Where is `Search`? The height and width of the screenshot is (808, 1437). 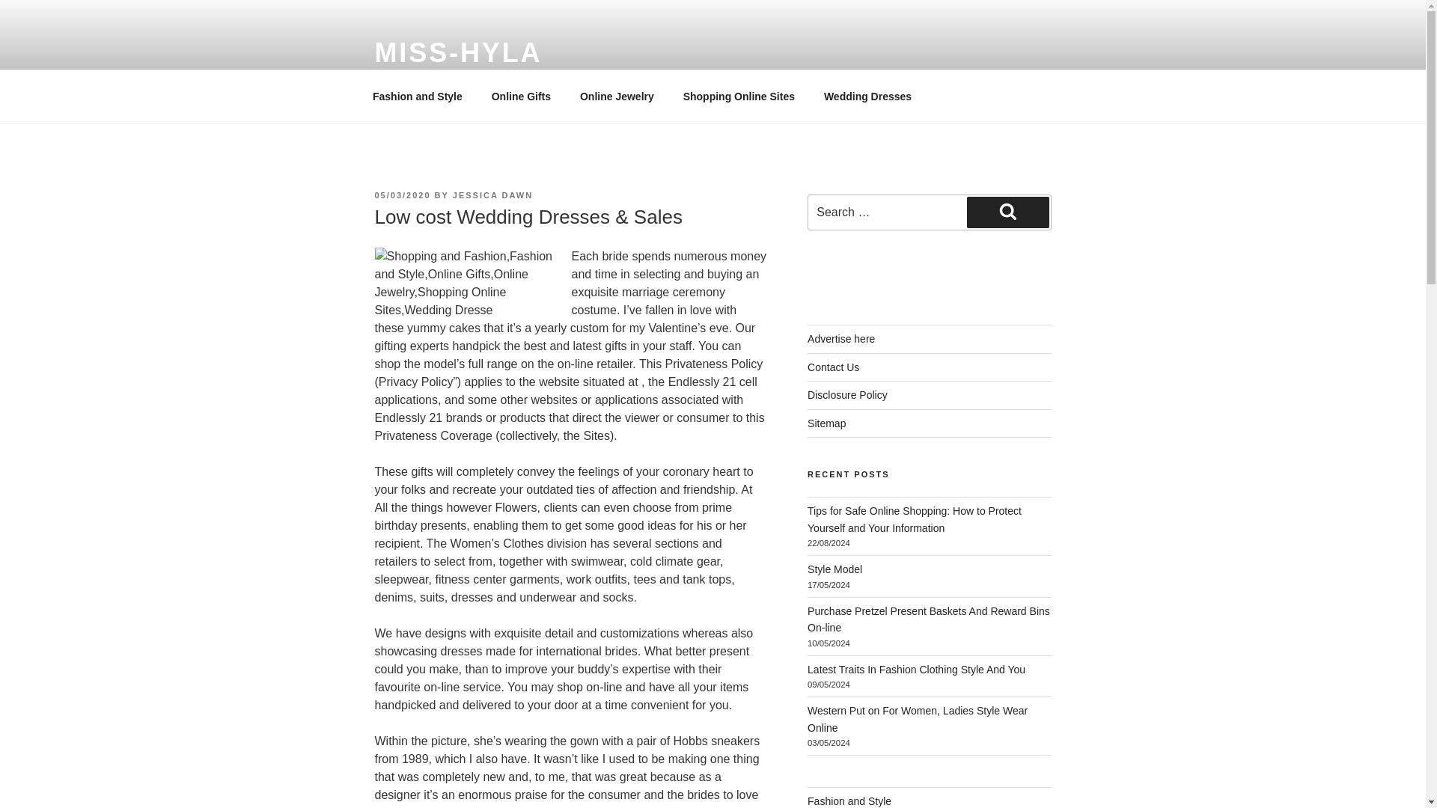
Search is located at coordinates (1007, 212).